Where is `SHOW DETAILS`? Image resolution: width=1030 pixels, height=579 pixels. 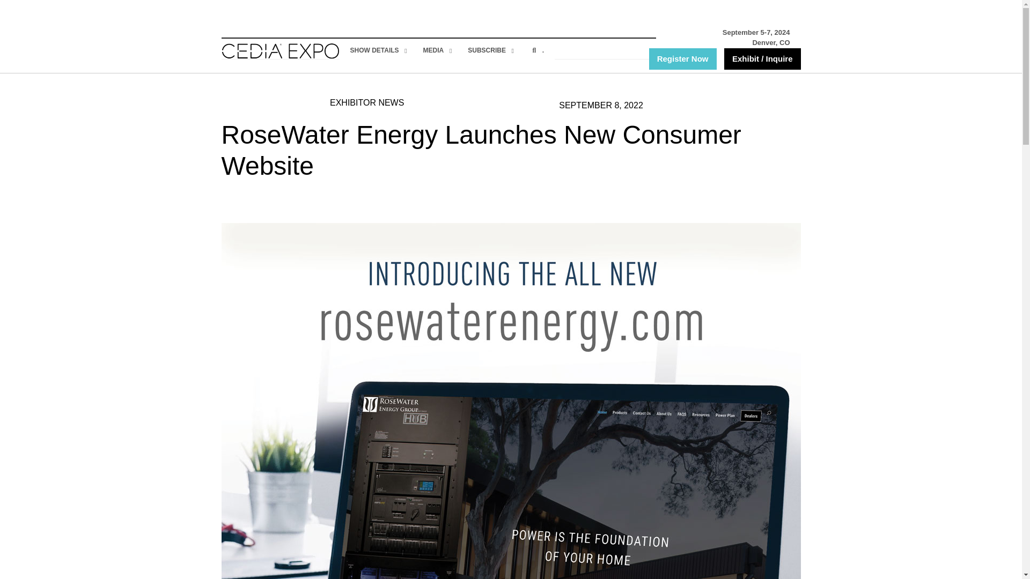
SHOW DETAILS is located at coordinates (376, 50).